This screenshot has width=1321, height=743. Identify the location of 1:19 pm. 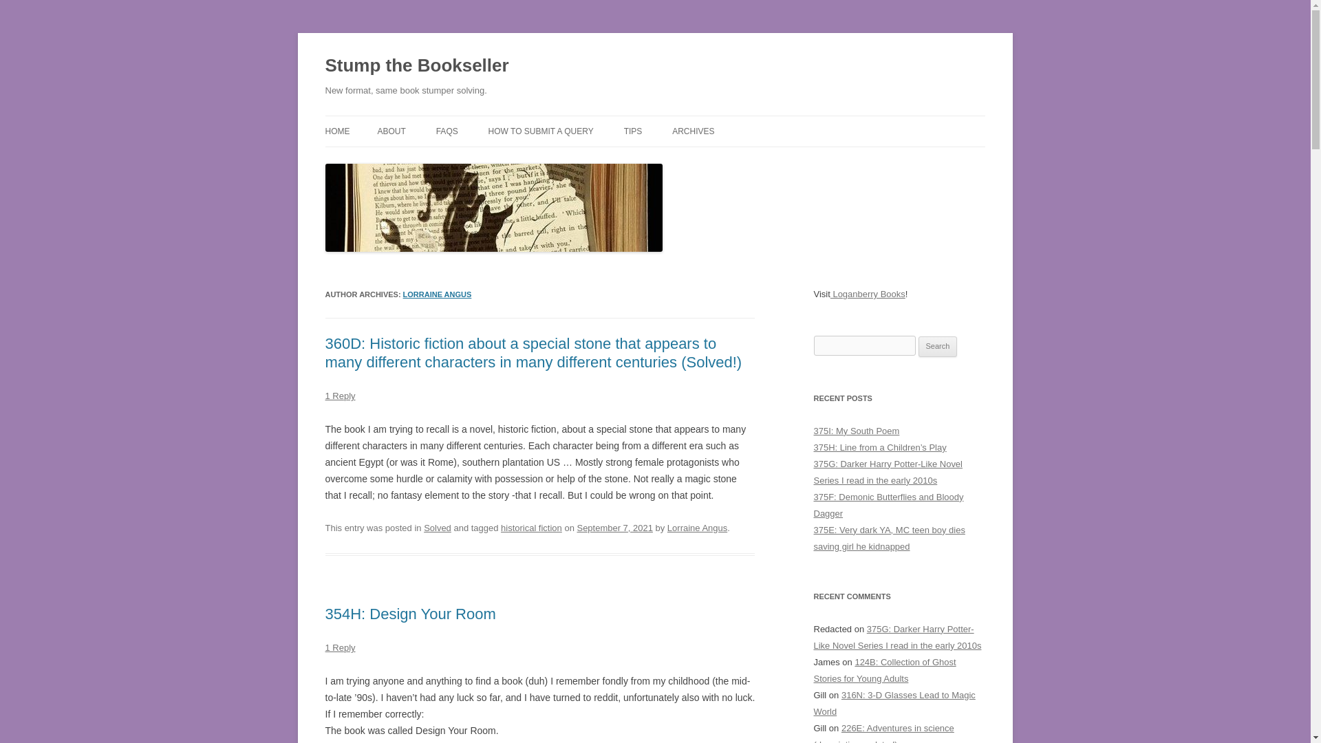
(614, 528).